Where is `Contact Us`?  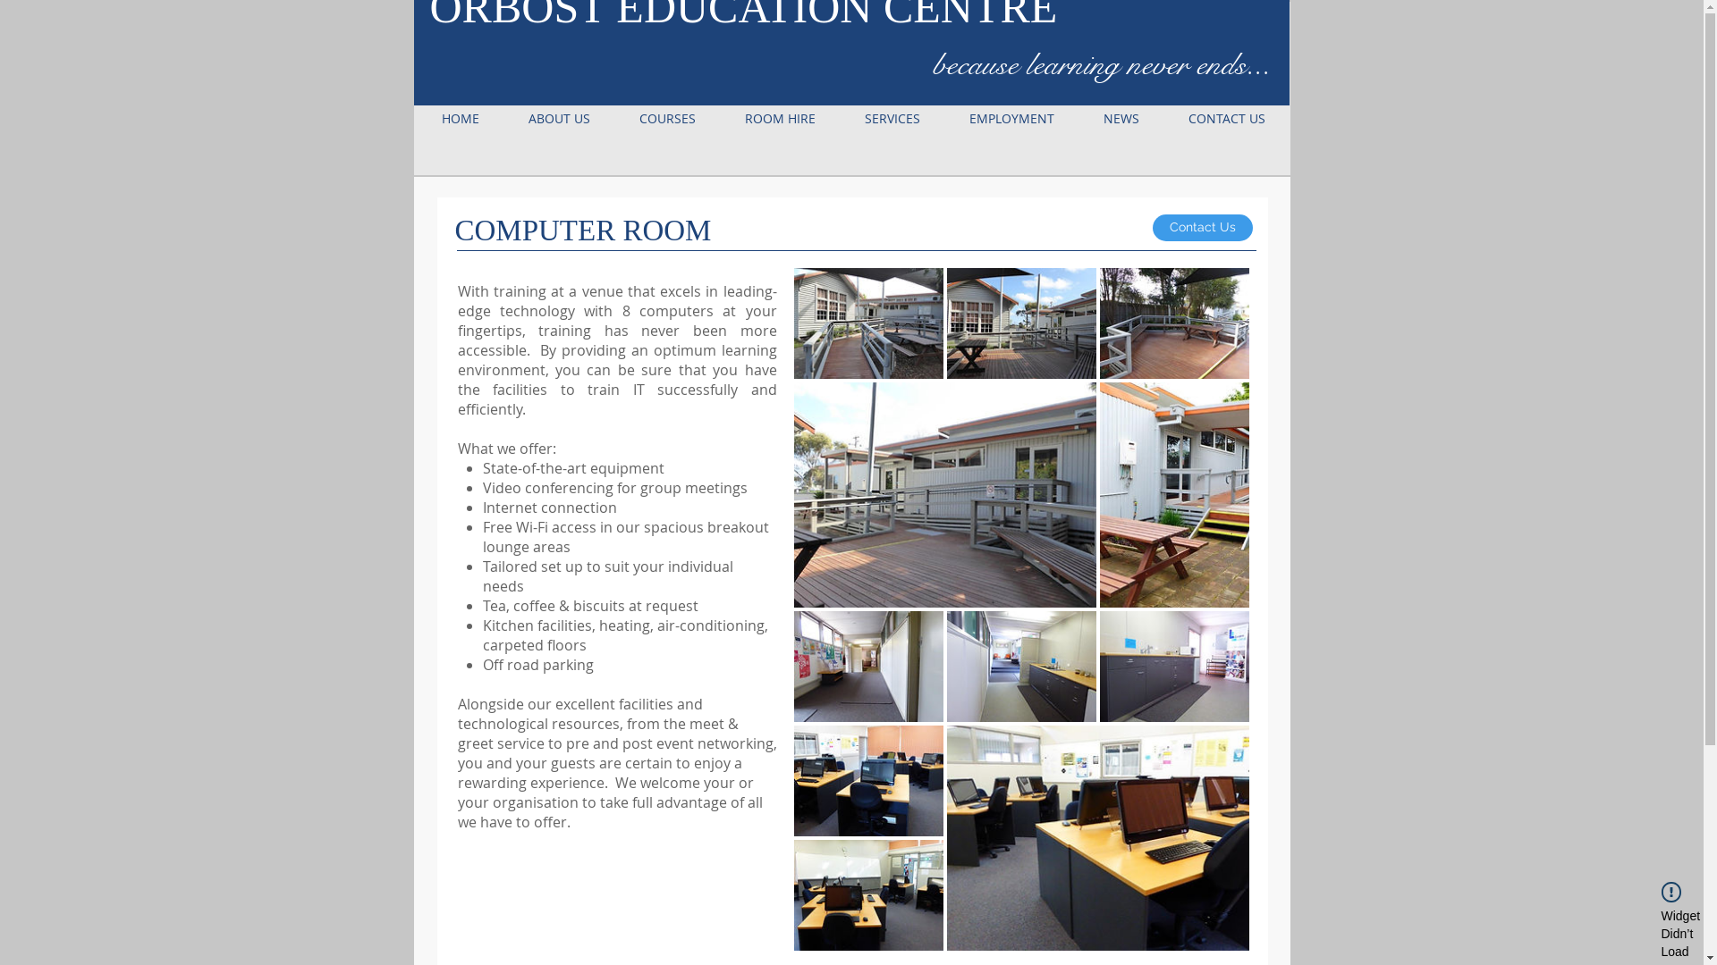
Contact Us is located at coordinates (1202, 228).